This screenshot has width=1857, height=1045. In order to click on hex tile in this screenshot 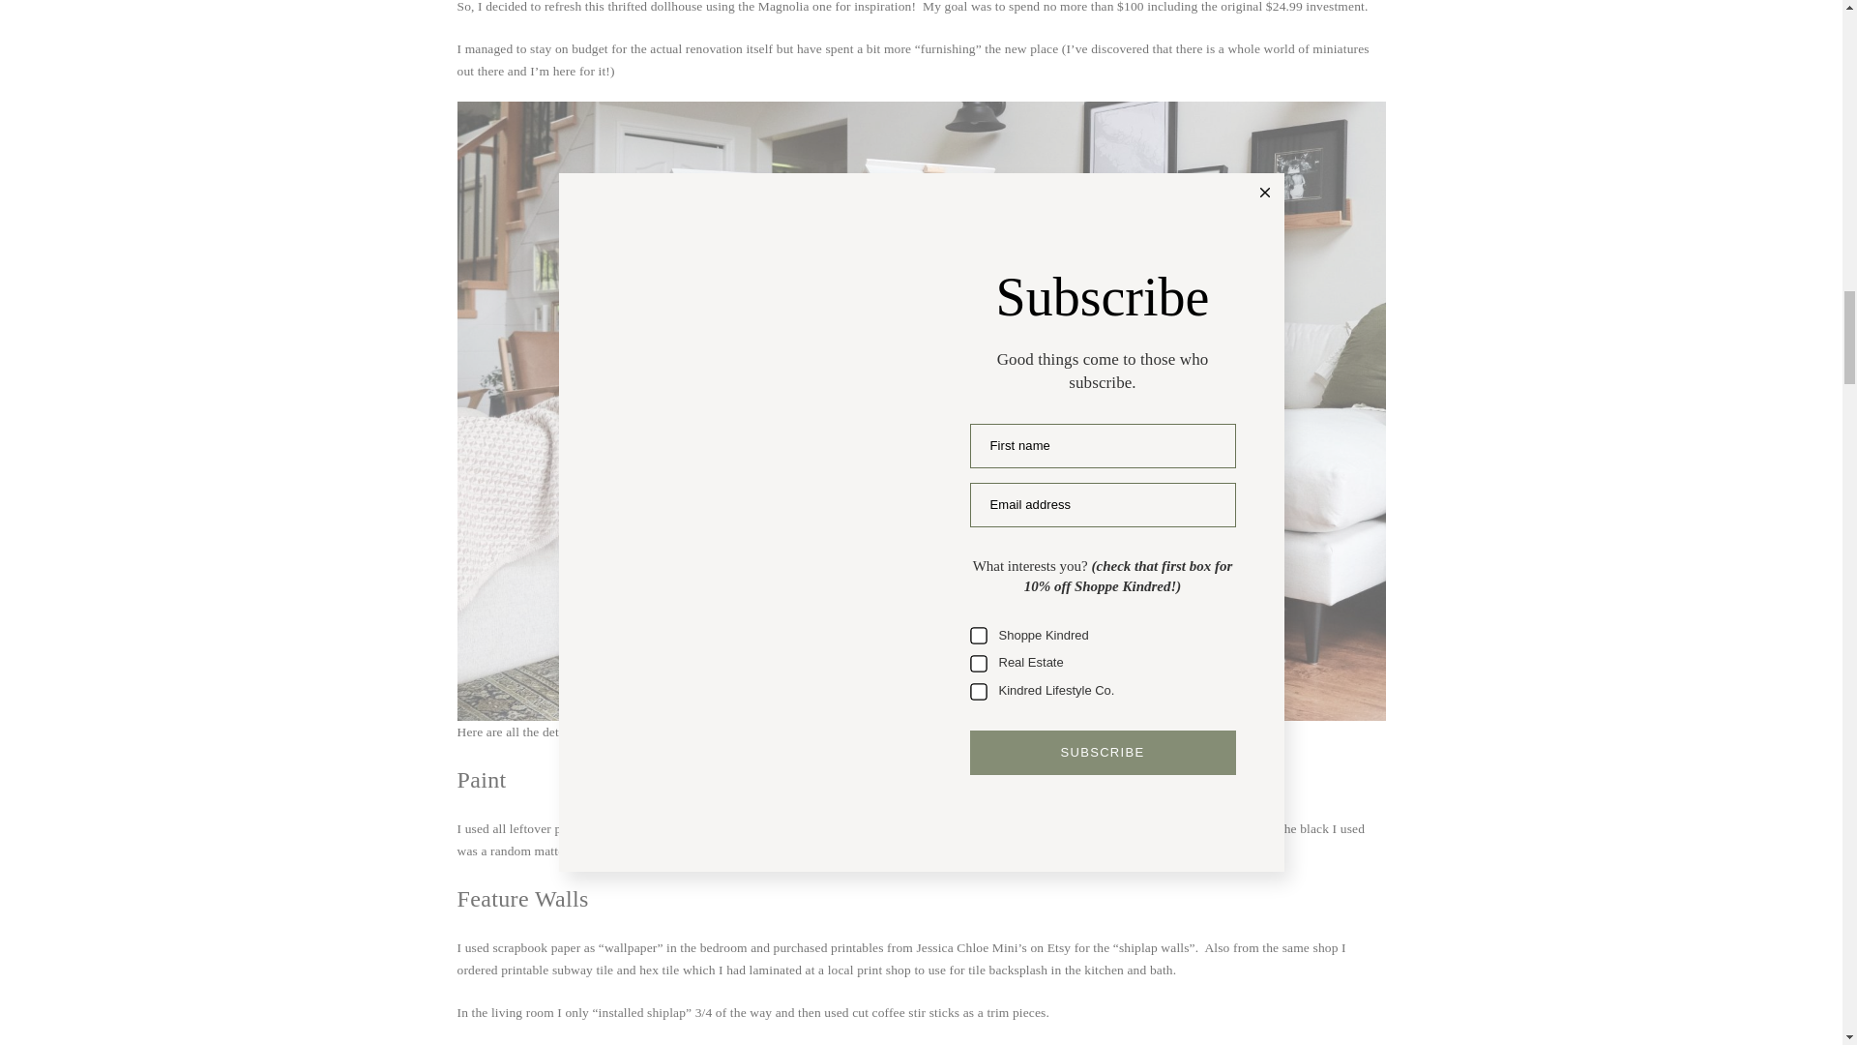, I will do `click(659, 970)`.